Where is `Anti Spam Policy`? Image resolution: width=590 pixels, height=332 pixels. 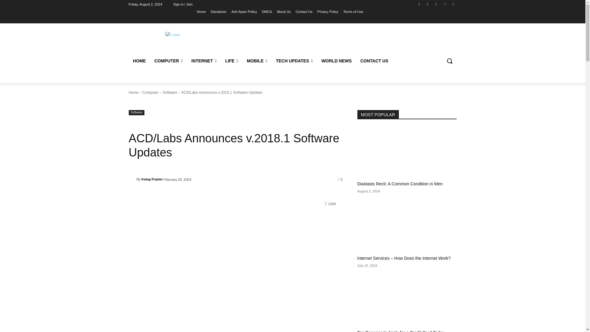
Anti Spam Policy is located at coordinates (244, 11).